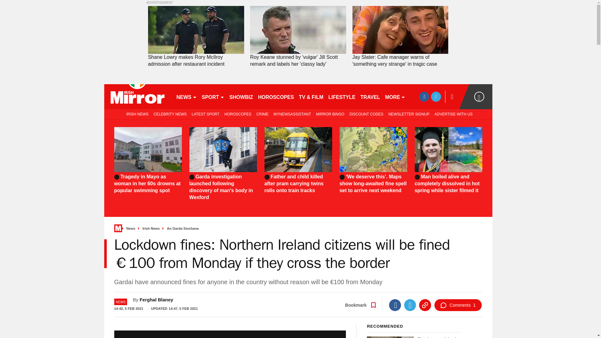  What do you see at coordinates (410, 305) in the screenshot?
I see `Twitter` at bounding box center [410, 305].